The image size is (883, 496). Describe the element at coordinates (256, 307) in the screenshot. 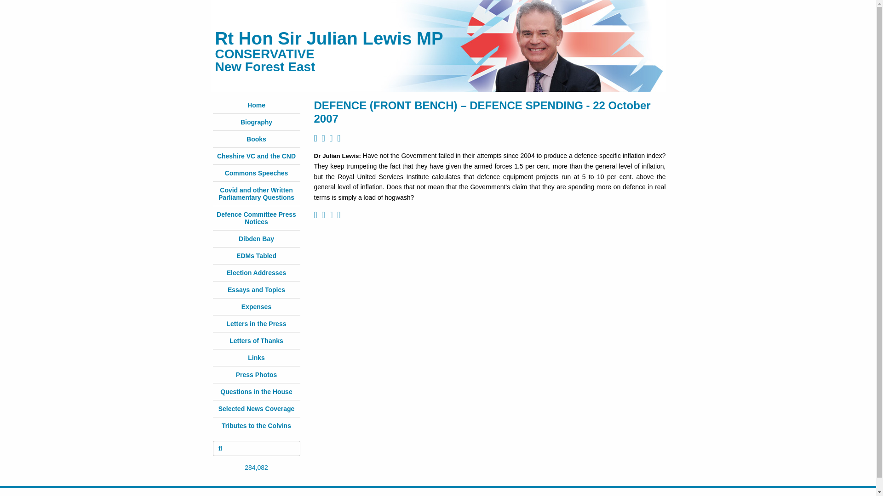

I see `Expenses` at that location.